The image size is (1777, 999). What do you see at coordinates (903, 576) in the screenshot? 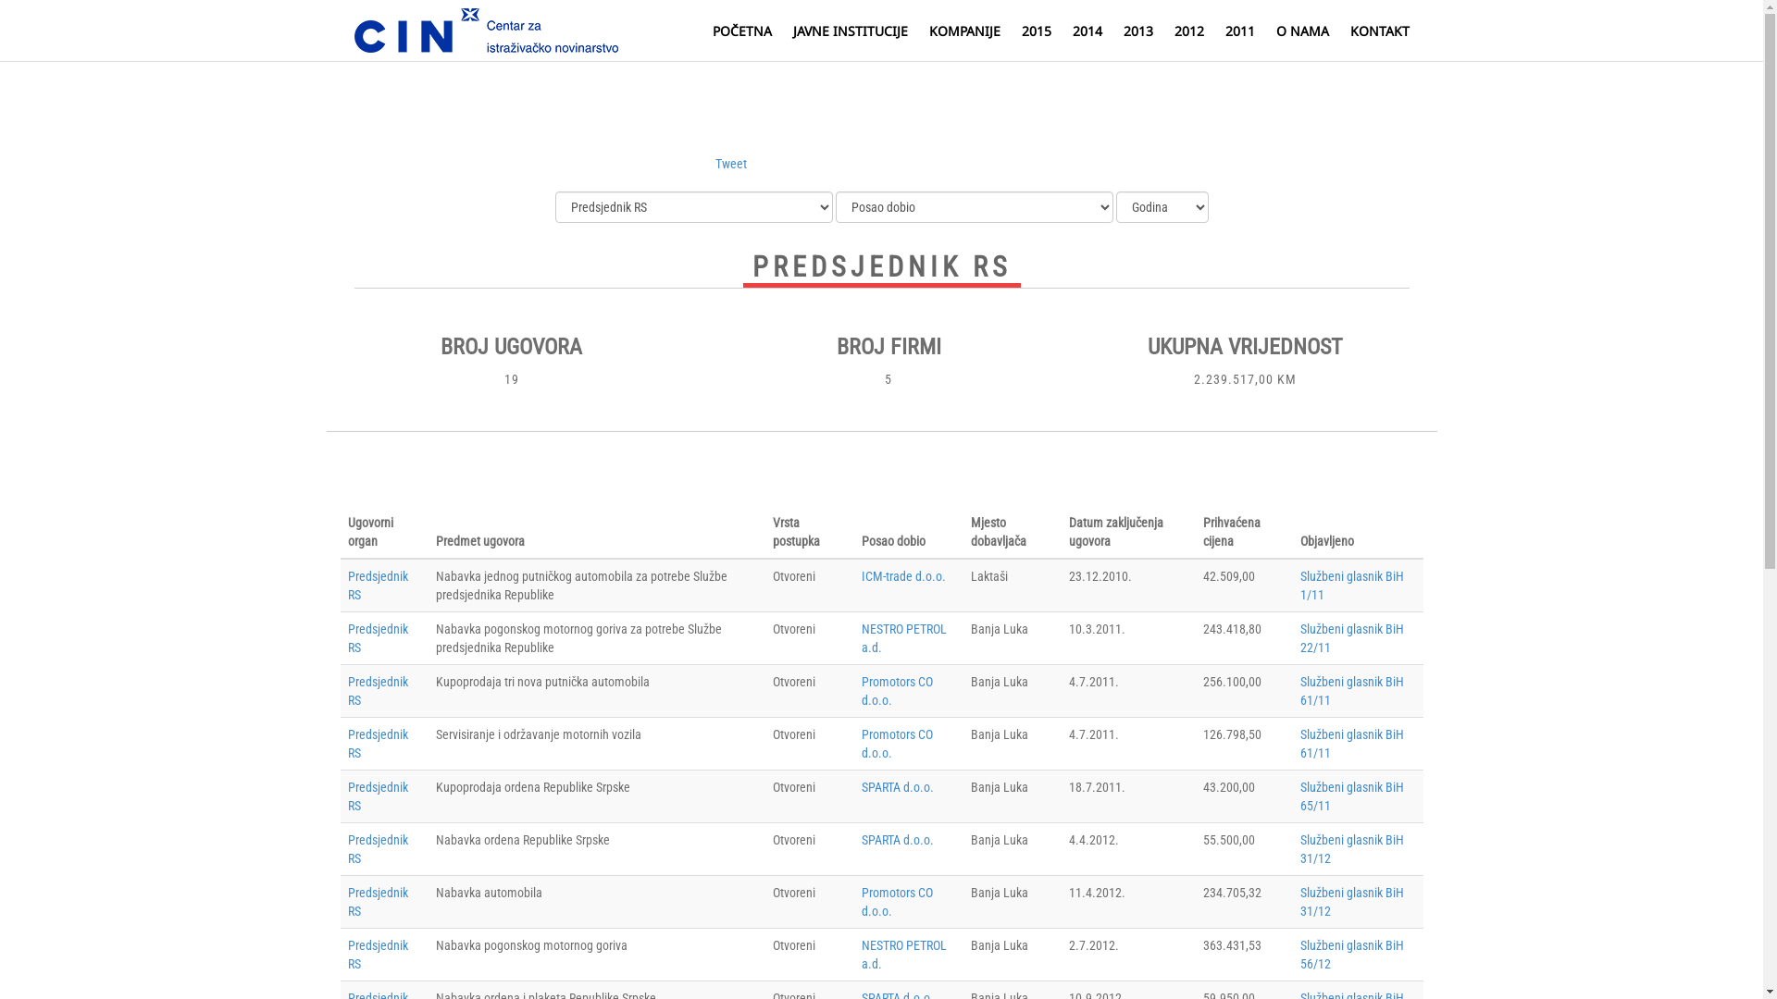
I see `ICM-trade d.o.o.` at bounding box center [903, 576].